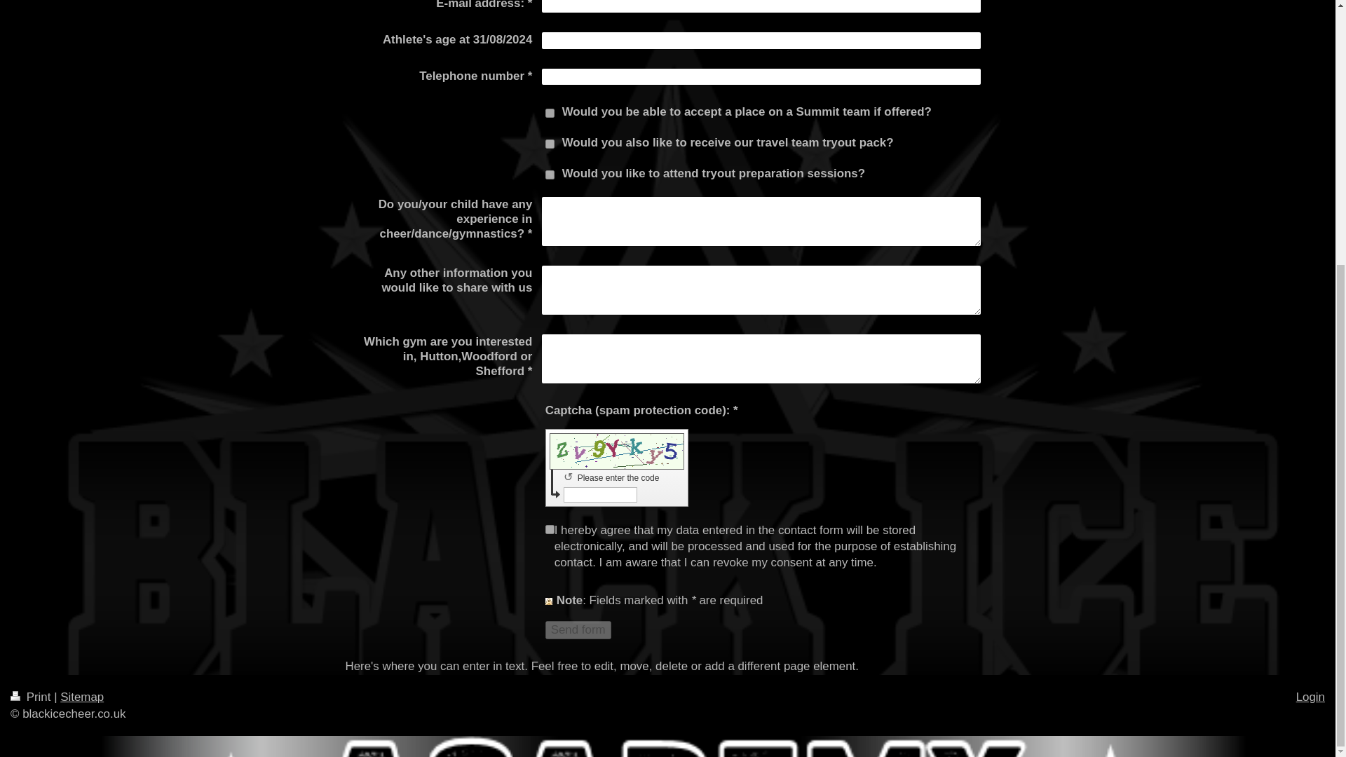  I want to click on on, so click(550, 175).